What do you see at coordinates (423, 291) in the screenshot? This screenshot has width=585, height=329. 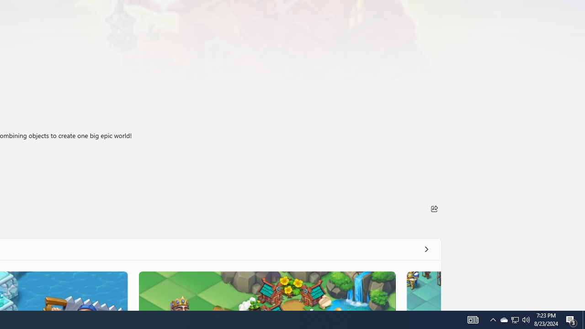 I see `Screenshot 4` at bounding box center [423, 291].